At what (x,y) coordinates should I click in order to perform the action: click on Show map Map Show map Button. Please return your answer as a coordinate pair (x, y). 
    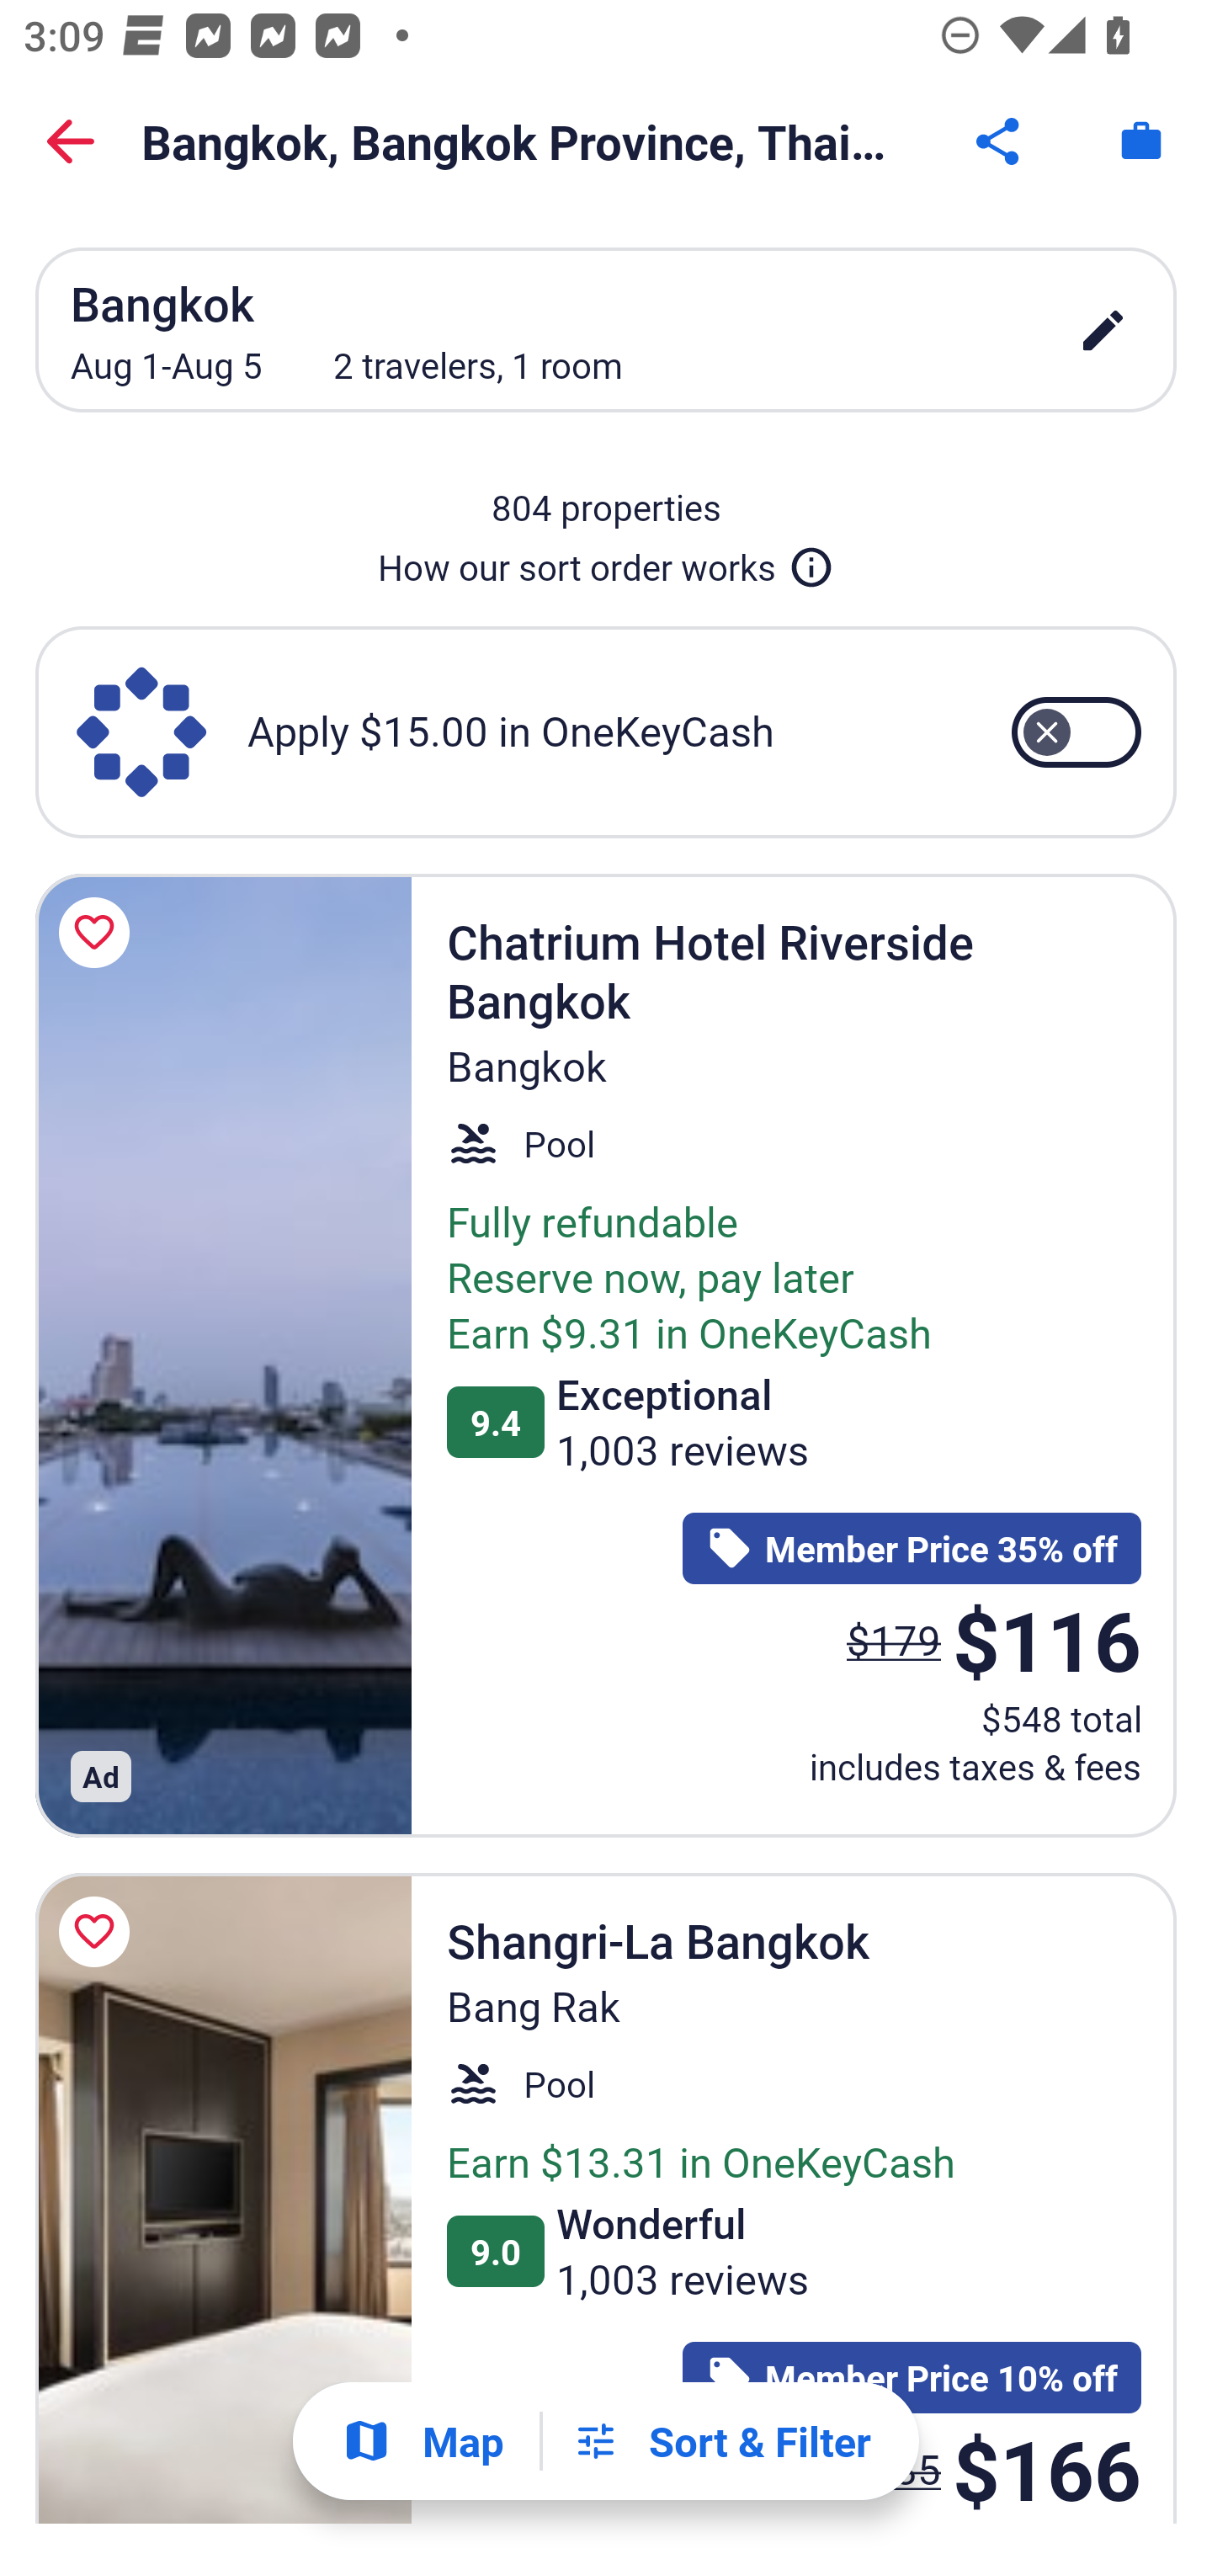
    Looking at the image, I should click on (423, 2441).